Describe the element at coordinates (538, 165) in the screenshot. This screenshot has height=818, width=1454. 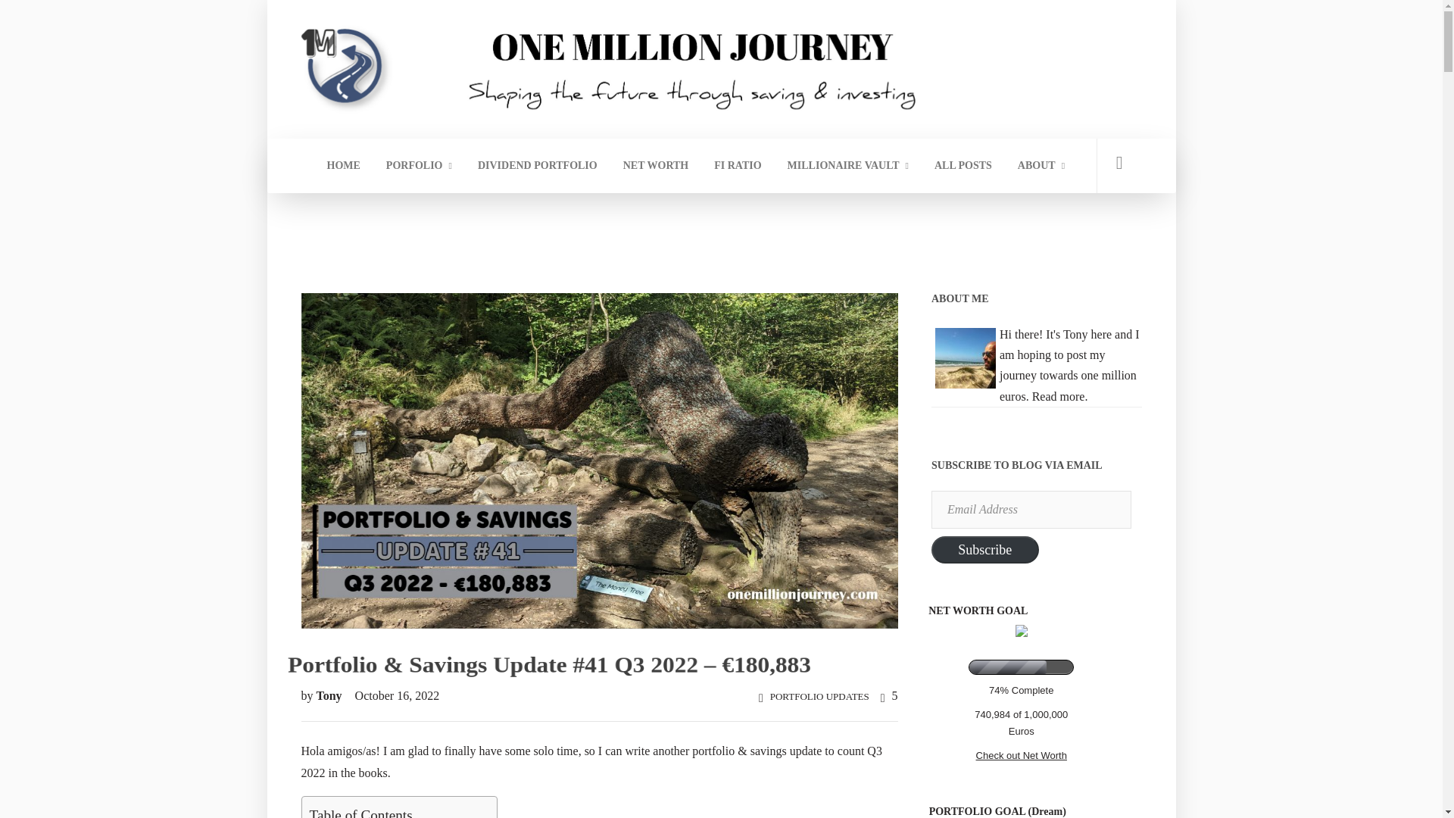
I see `DIVIDEND PORTFOLIO` at that location.